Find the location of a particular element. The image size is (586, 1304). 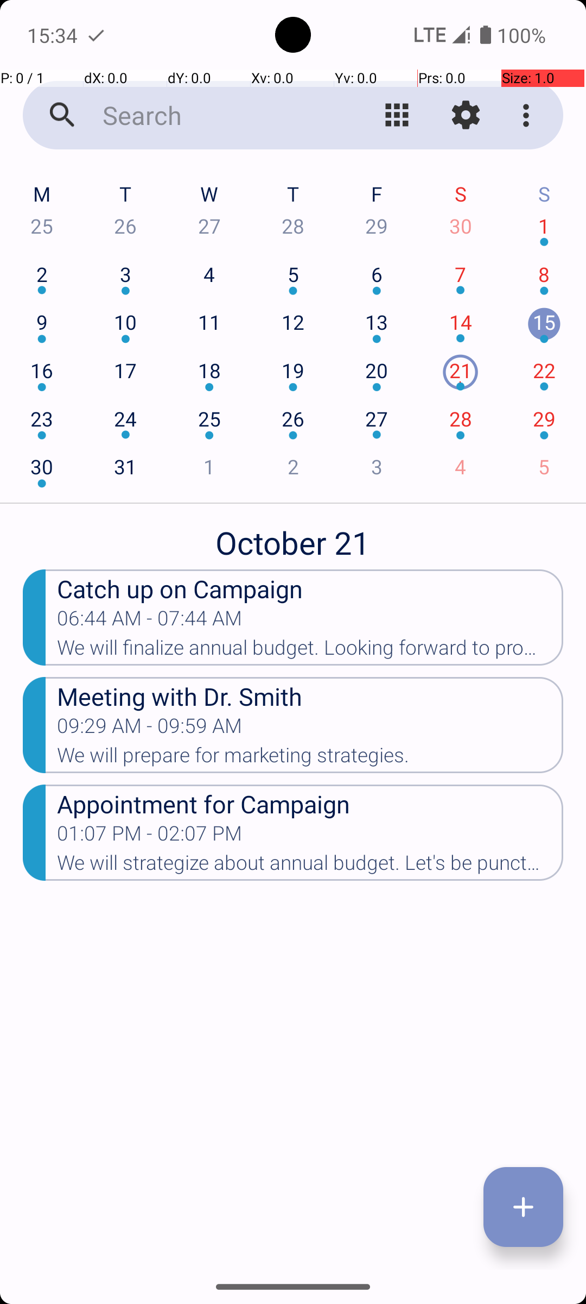

We will finalize annual budget. Looking forward to productive discussions. is located at coordinates (310, 651).